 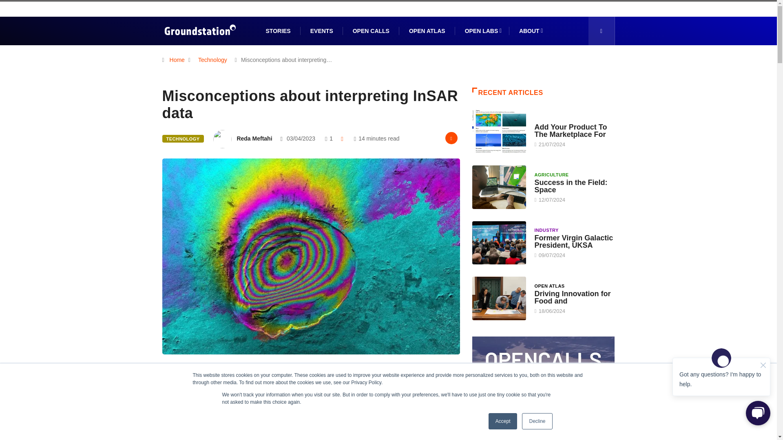 What do you see at coordinates (183, 139) in the screenshot?
I see `TECHNOLOGY` at bounding box center [183, 139].